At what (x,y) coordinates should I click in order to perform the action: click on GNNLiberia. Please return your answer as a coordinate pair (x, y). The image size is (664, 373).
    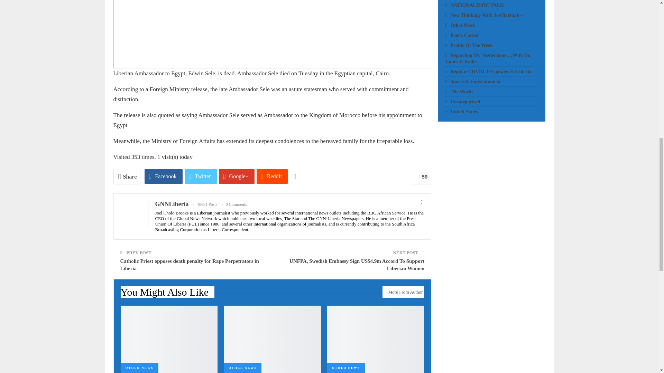
    Looking at the image, I should click on (172, 204).